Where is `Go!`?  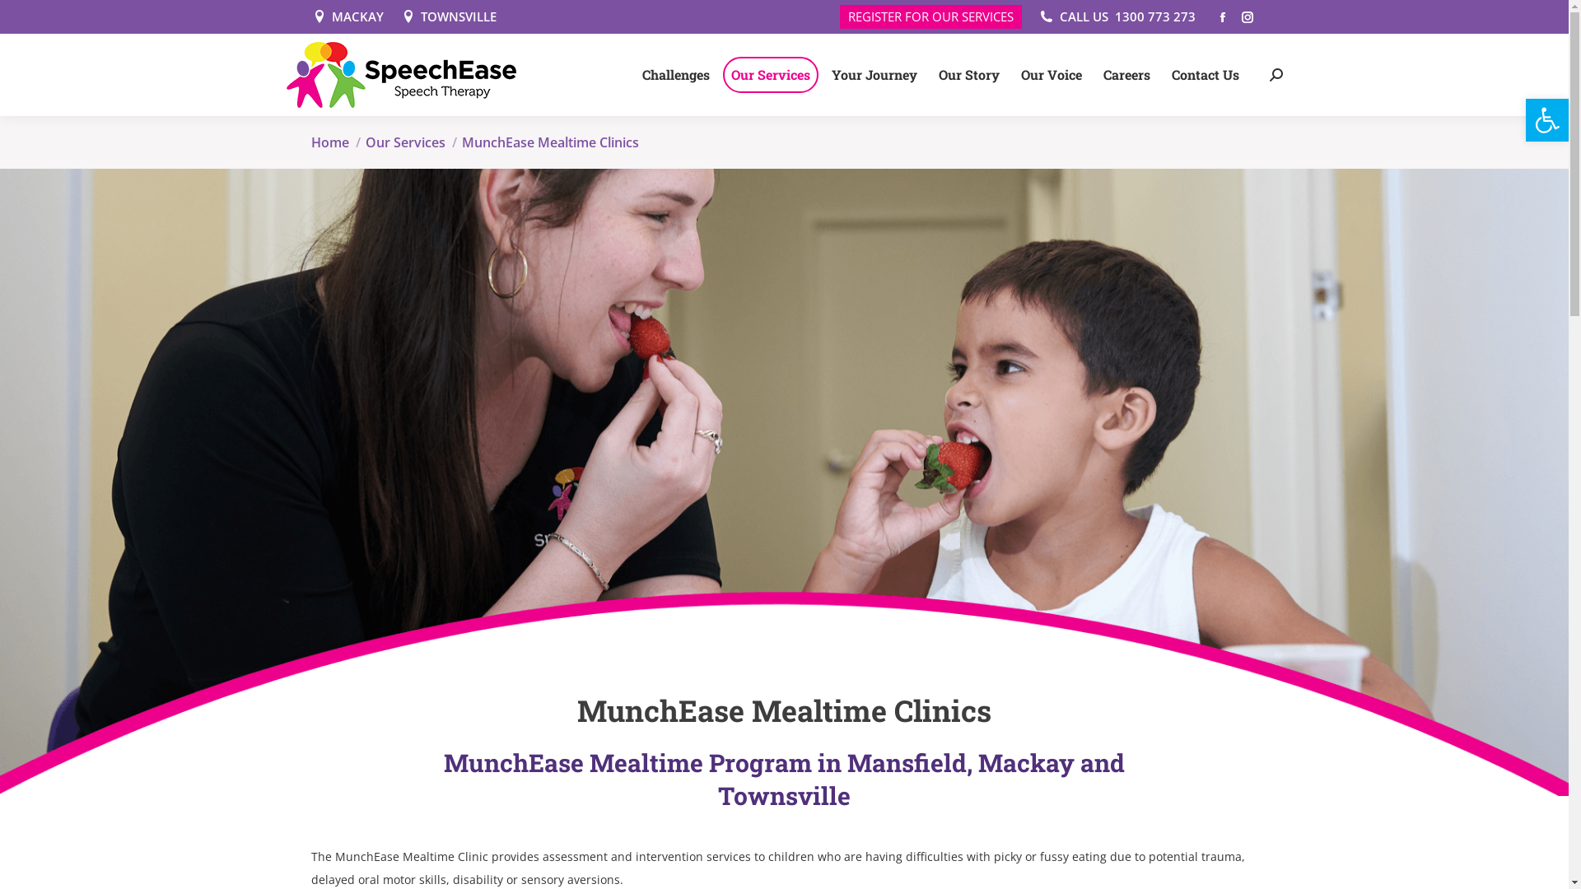 Go! is located at coordinates (813, 486).